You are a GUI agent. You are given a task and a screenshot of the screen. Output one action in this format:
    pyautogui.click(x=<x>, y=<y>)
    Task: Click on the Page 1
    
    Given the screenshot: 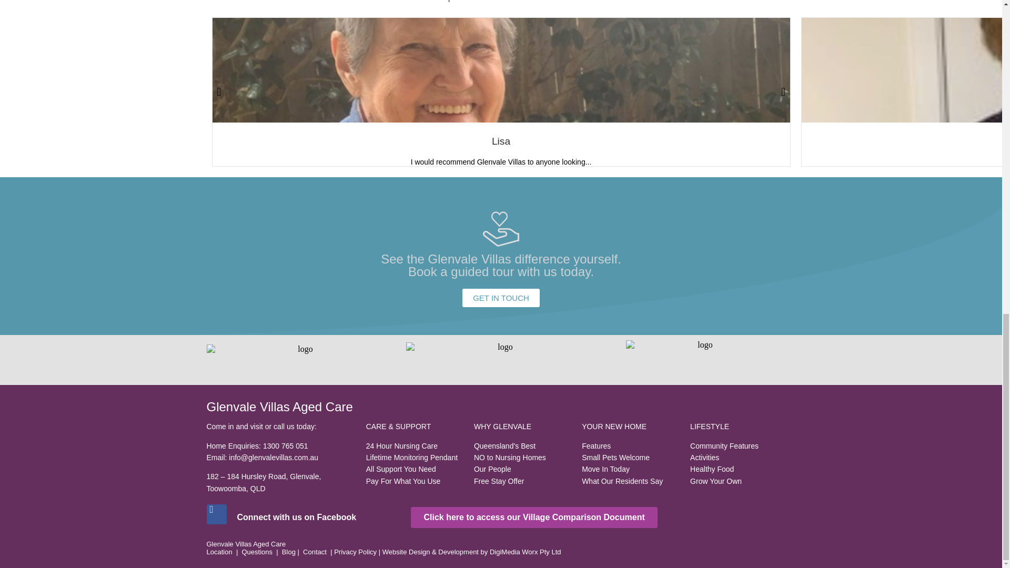 What is the action you would take?
    pyautogui.click(x=501, y=548)
    